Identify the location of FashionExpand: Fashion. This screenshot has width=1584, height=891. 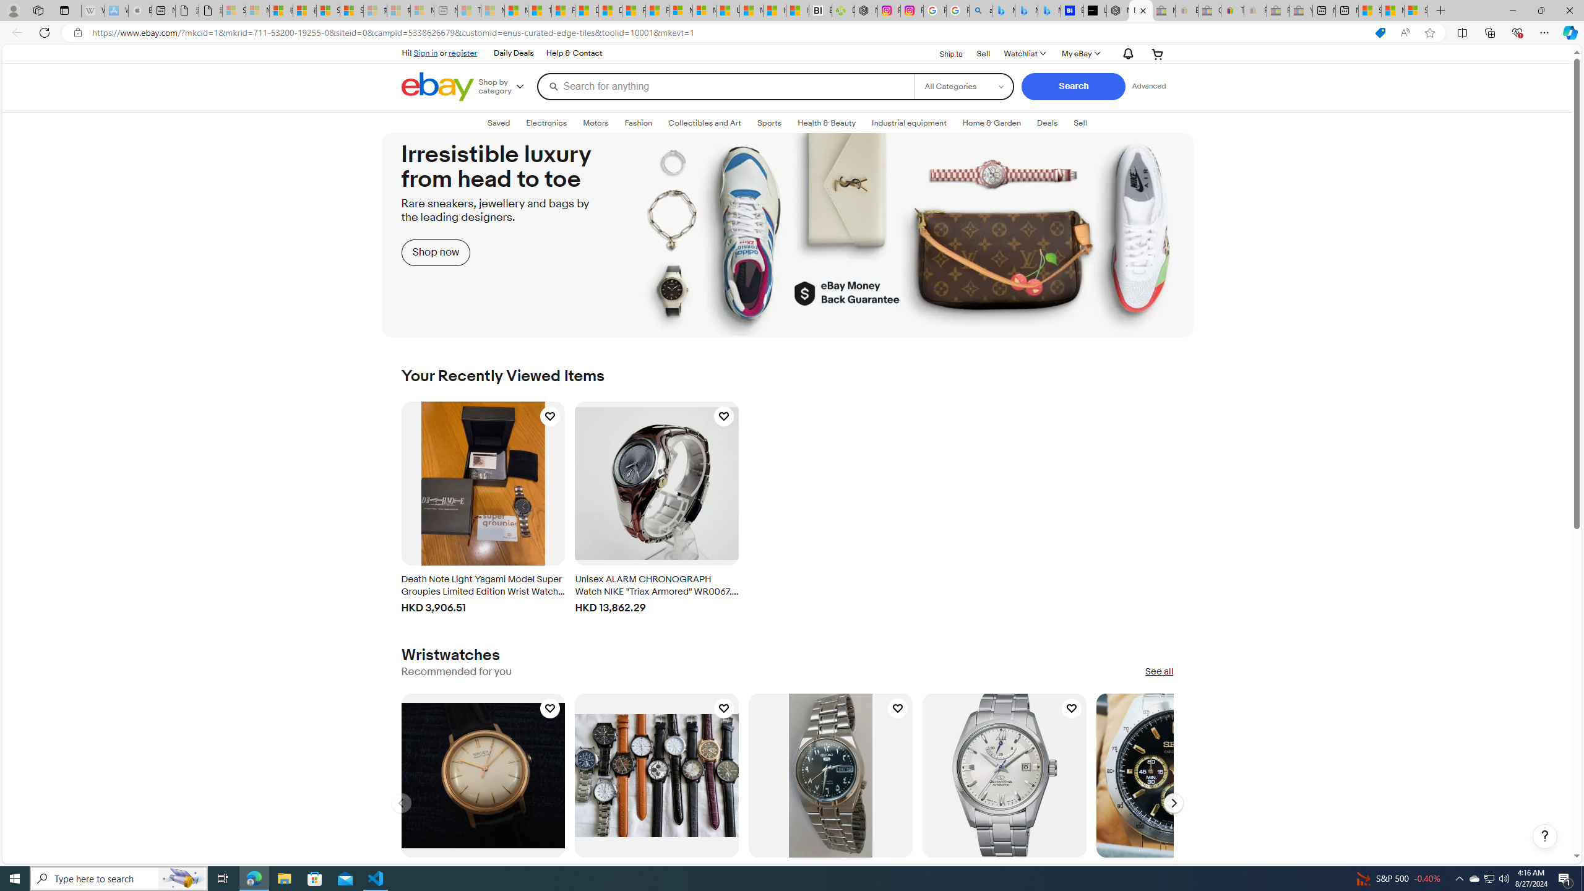
(638, 123).